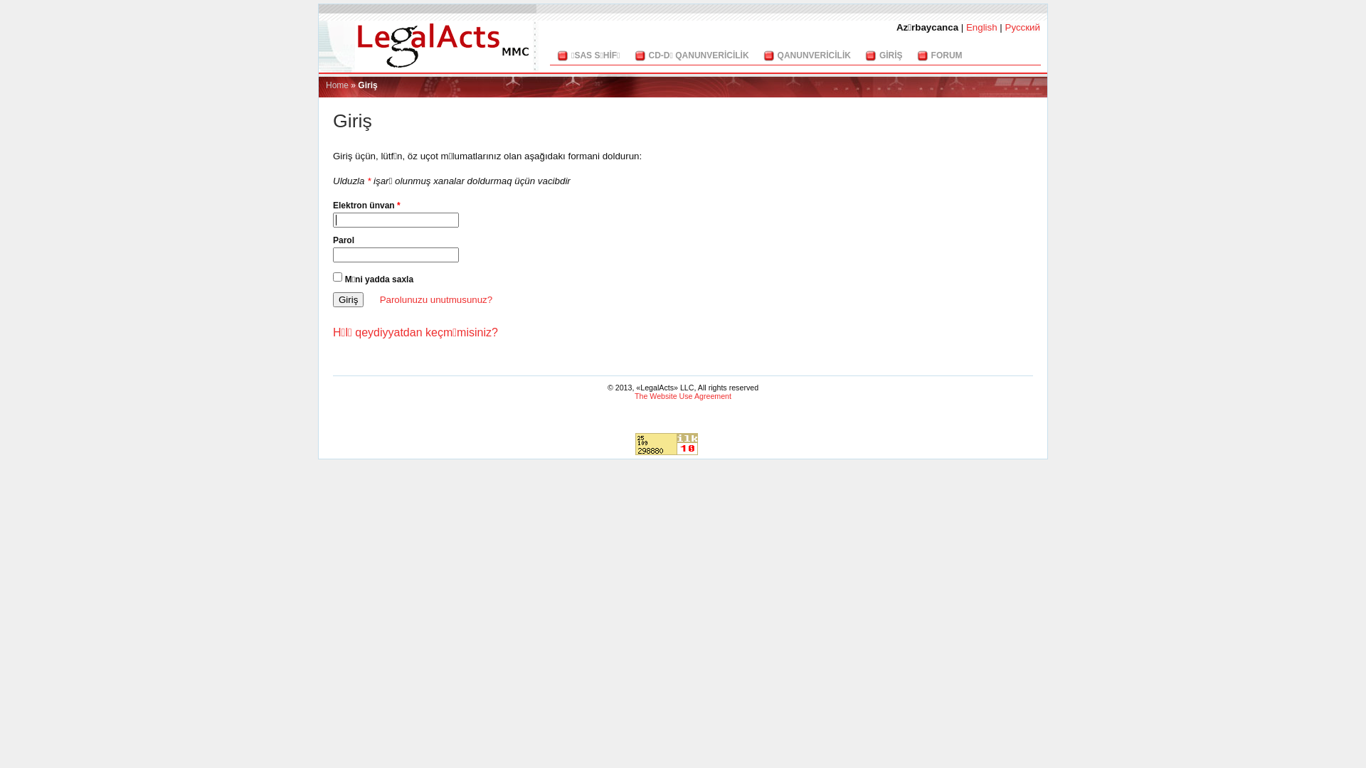  I want to click on FORUM, so click(947, 55).